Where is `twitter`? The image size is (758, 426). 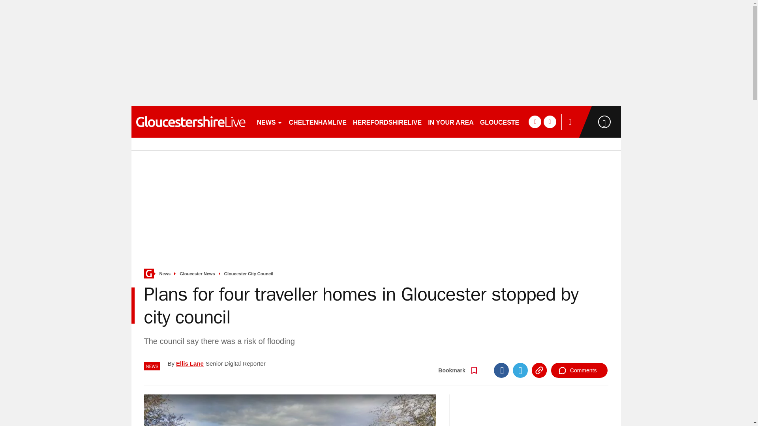
twitter is located at coordinates (550, 121).